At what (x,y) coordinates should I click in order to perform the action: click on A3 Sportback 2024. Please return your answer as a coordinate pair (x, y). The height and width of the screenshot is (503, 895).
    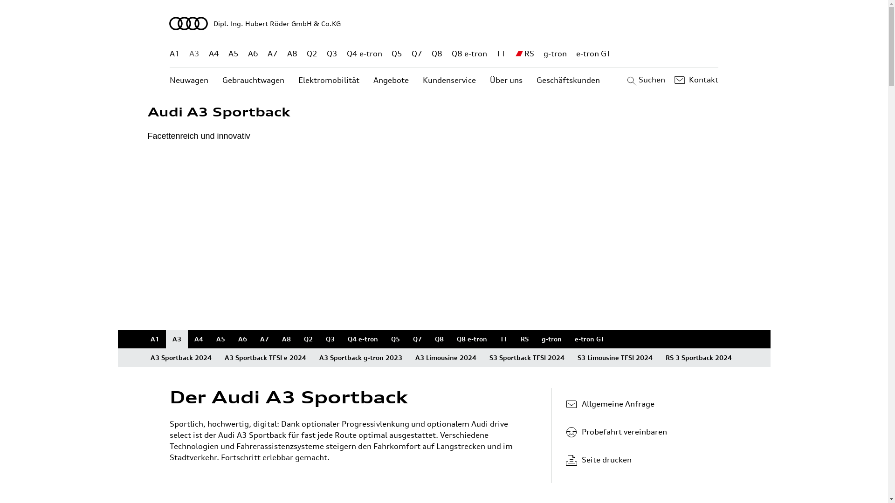
    Looking at the image, I should click on (181, 358).